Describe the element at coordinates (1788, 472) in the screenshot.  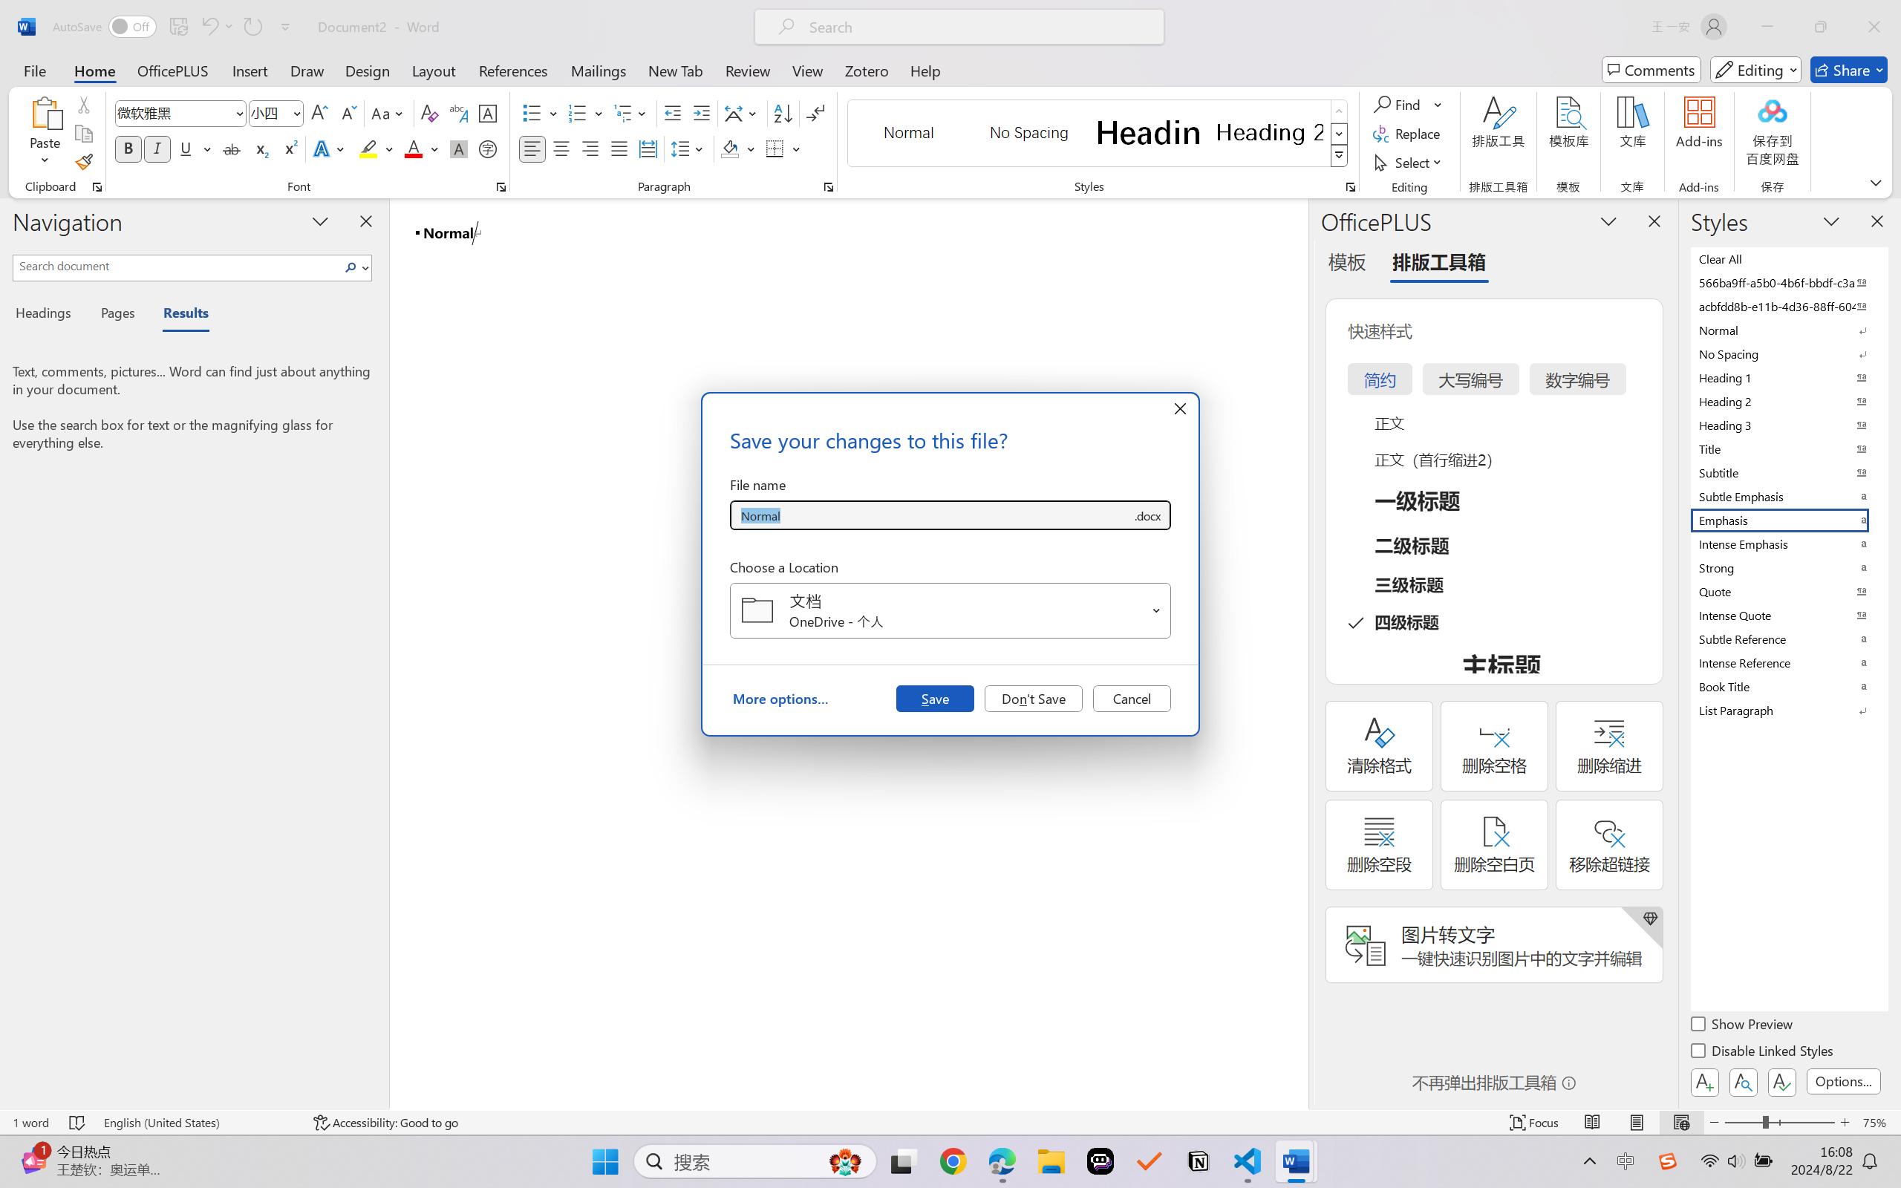
I see `Subtitle` at that location.